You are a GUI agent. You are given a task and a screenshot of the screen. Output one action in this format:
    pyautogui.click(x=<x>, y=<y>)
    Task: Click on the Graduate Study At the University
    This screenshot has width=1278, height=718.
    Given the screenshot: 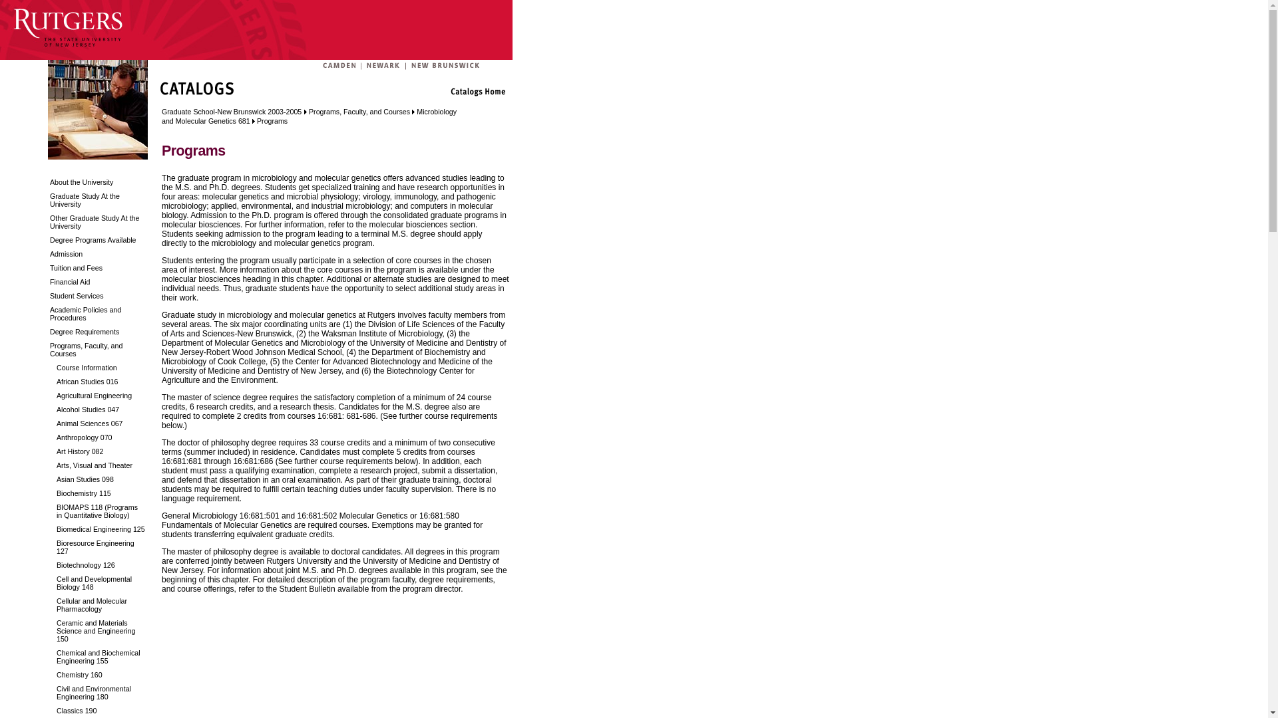 What is the action you would take?
    pyautogui.click(x=97, y=198)
    